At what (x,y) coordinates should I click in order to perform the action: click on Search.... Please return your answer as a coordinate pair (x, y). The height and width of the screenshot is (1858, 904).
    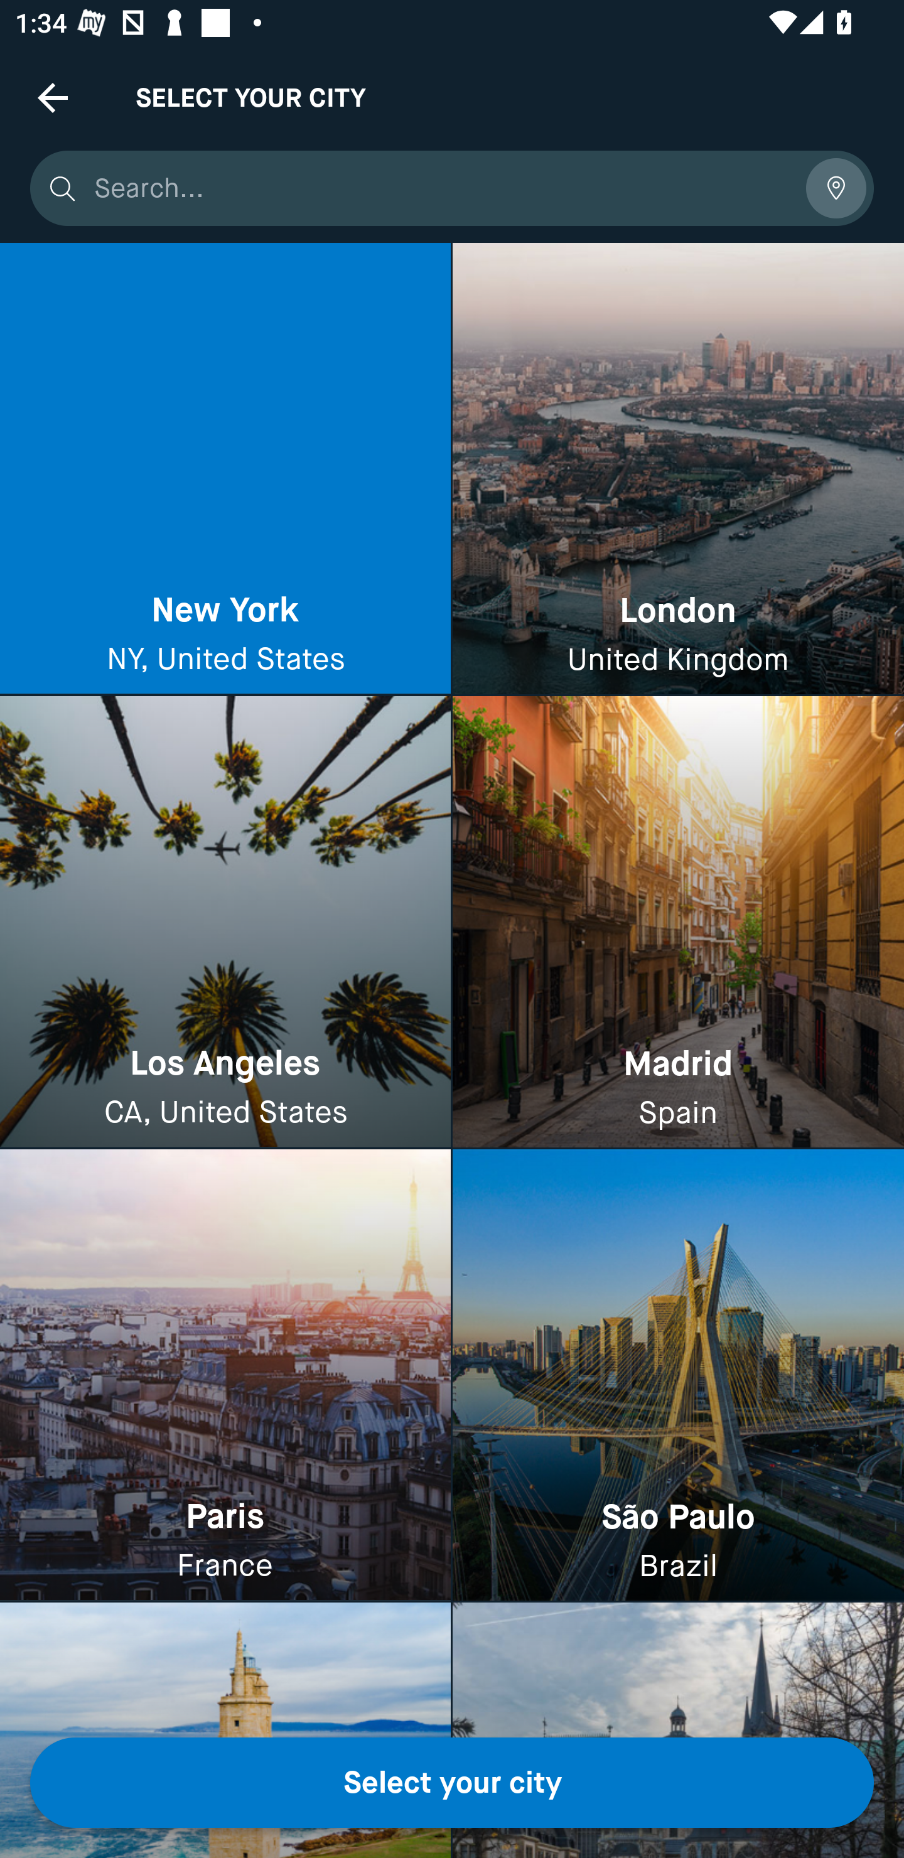
    Looking at the image, I should click on (442, 188).